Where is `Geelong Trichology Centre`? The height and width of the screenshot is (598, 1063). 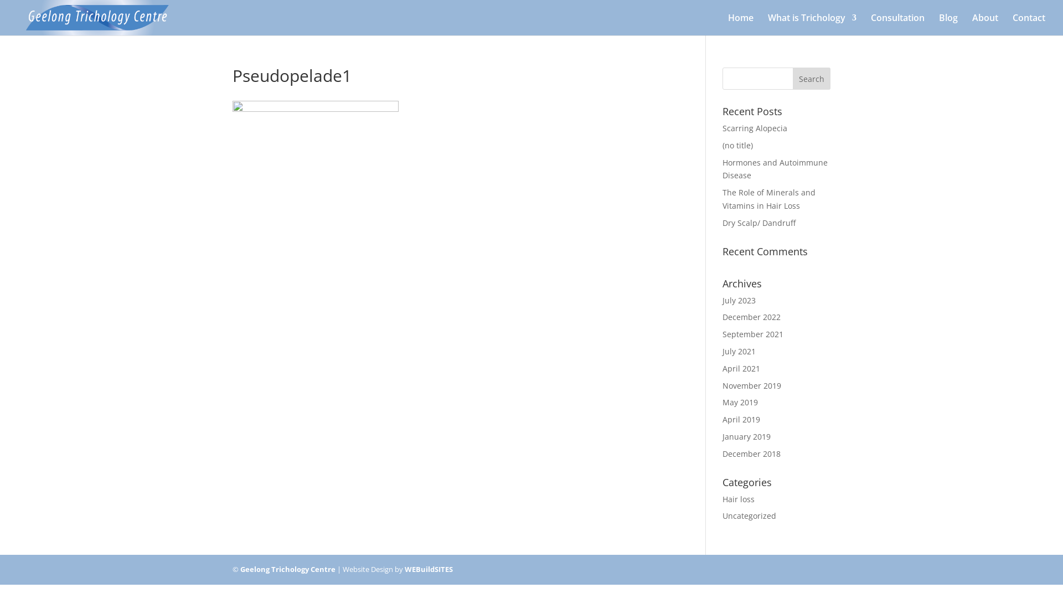
Geelong Trichology Centre is located at coordinates (288, 569).